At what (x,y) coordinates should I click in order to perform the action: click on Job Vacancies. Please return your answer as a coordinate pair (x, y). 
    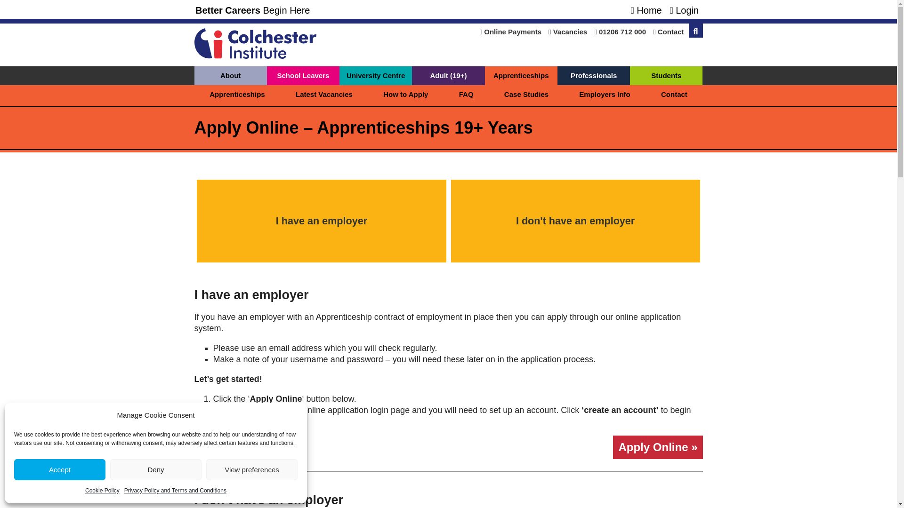
    Looking at the image, I should click on (568, 32).